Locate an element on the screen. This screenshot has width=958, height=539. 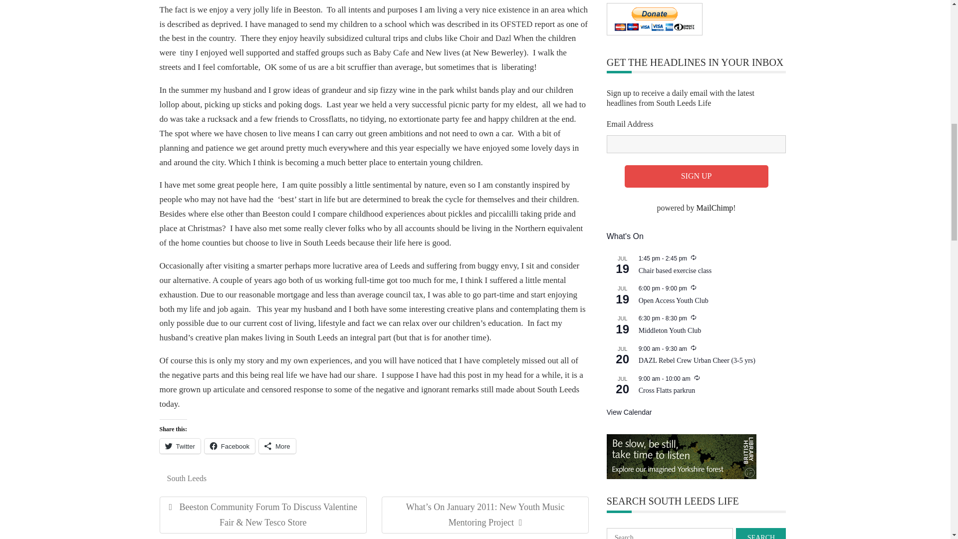
Search is located at coordinates (760, 534).